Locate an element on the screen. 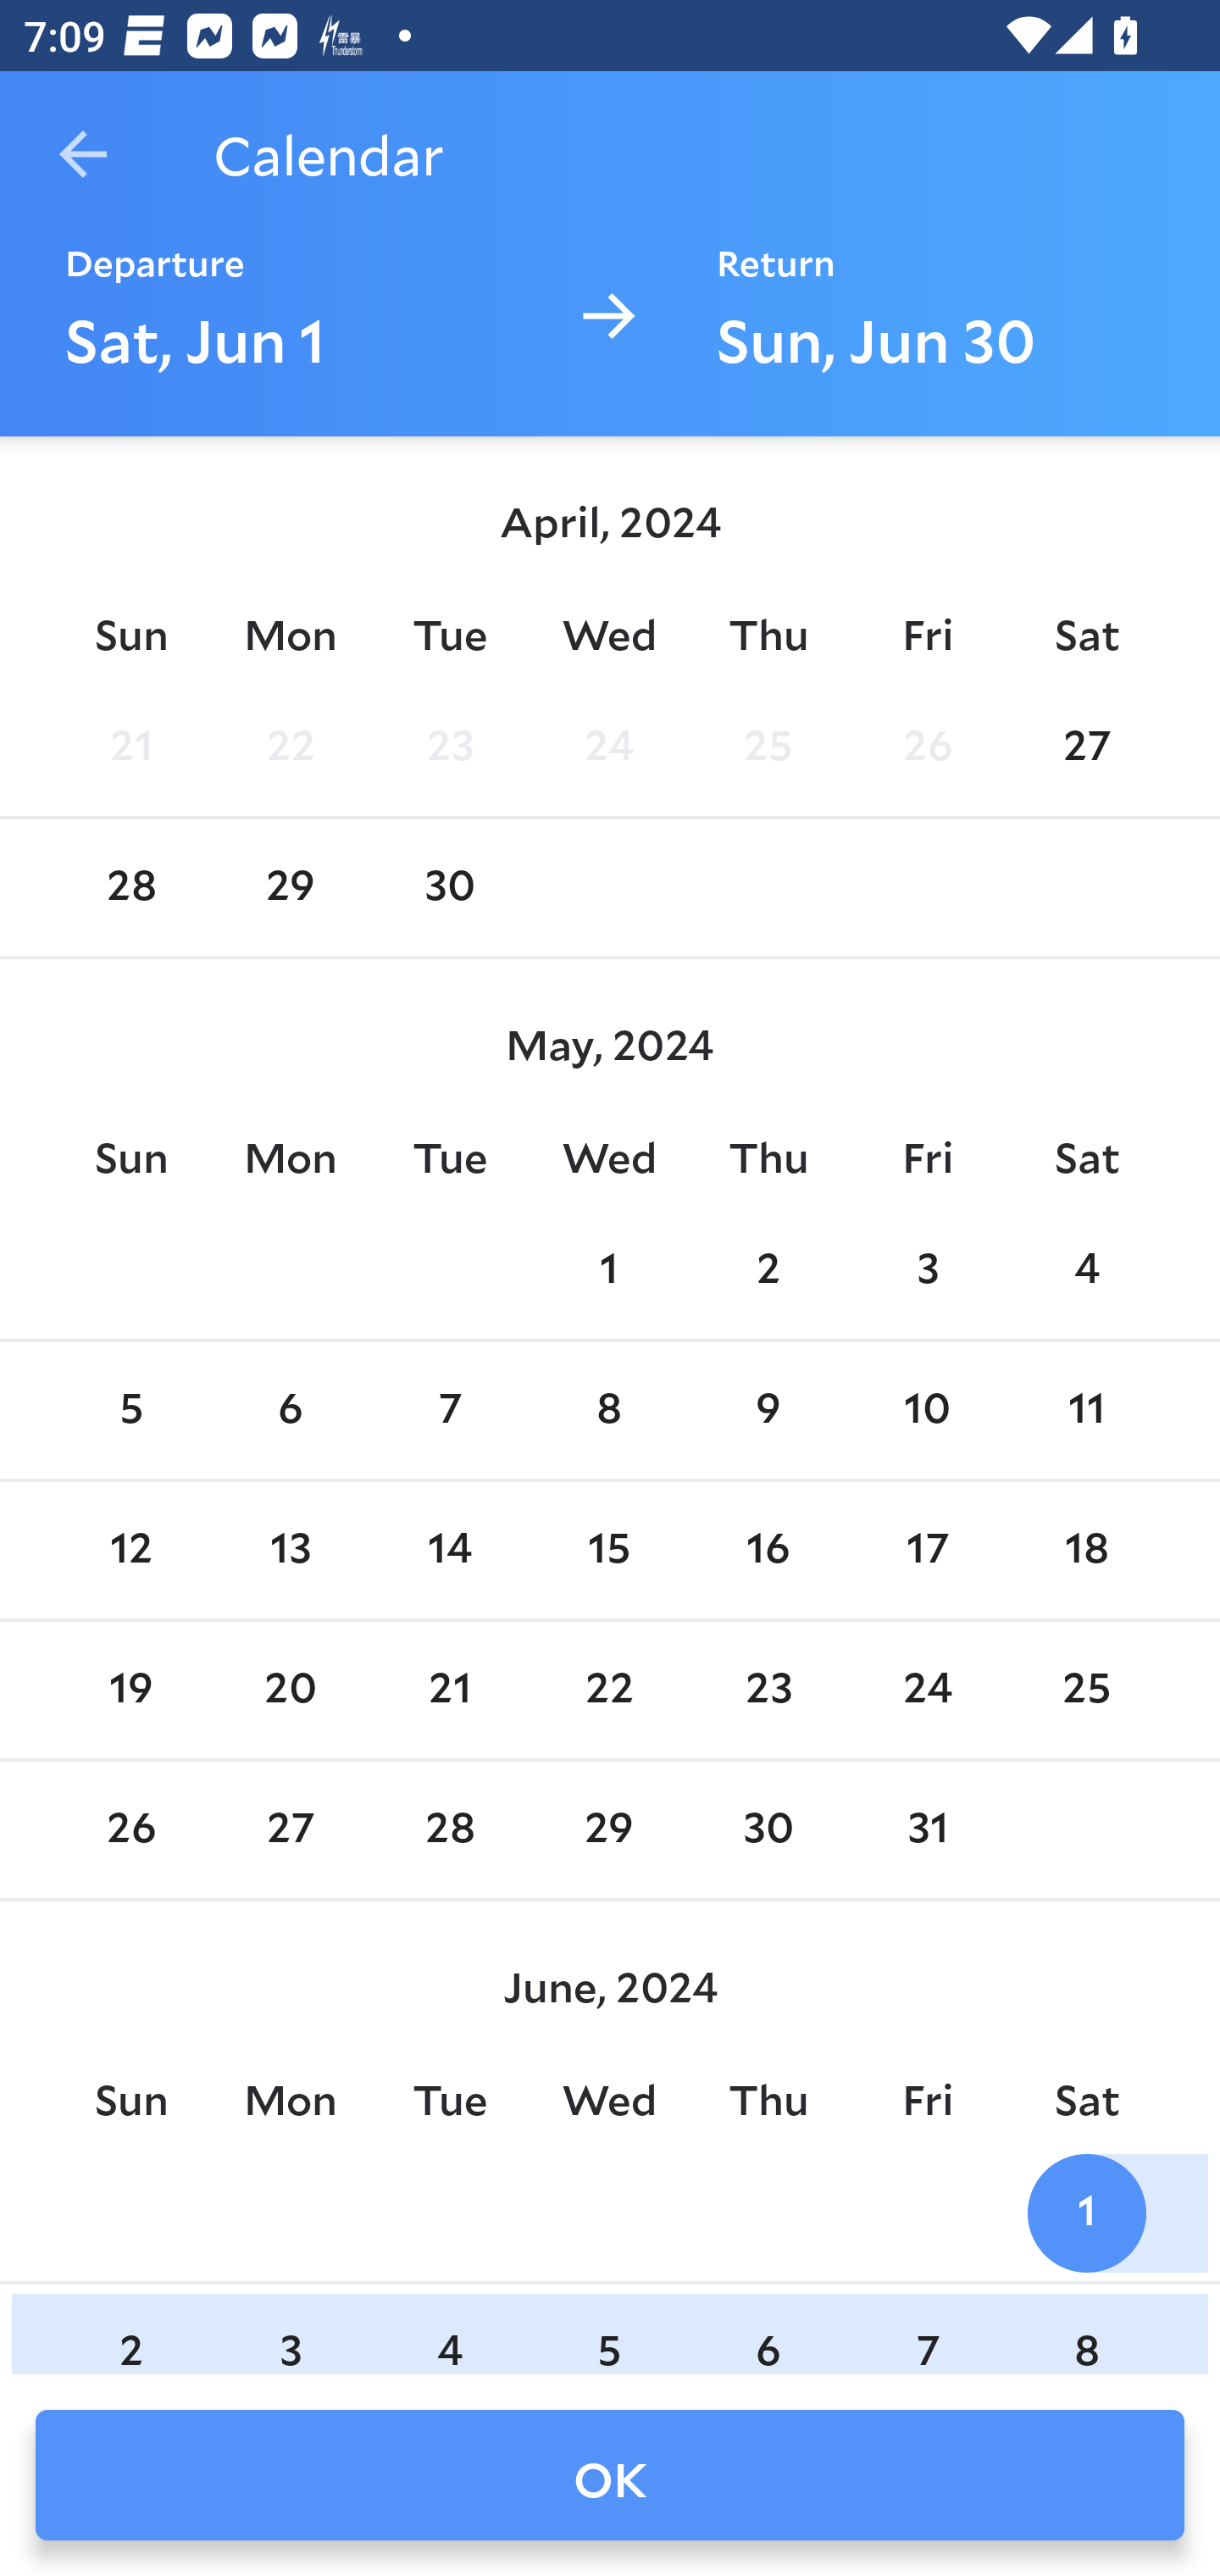 This screenshot has height=2576, width=1220. 12 is located at coordinates (130, 1551).